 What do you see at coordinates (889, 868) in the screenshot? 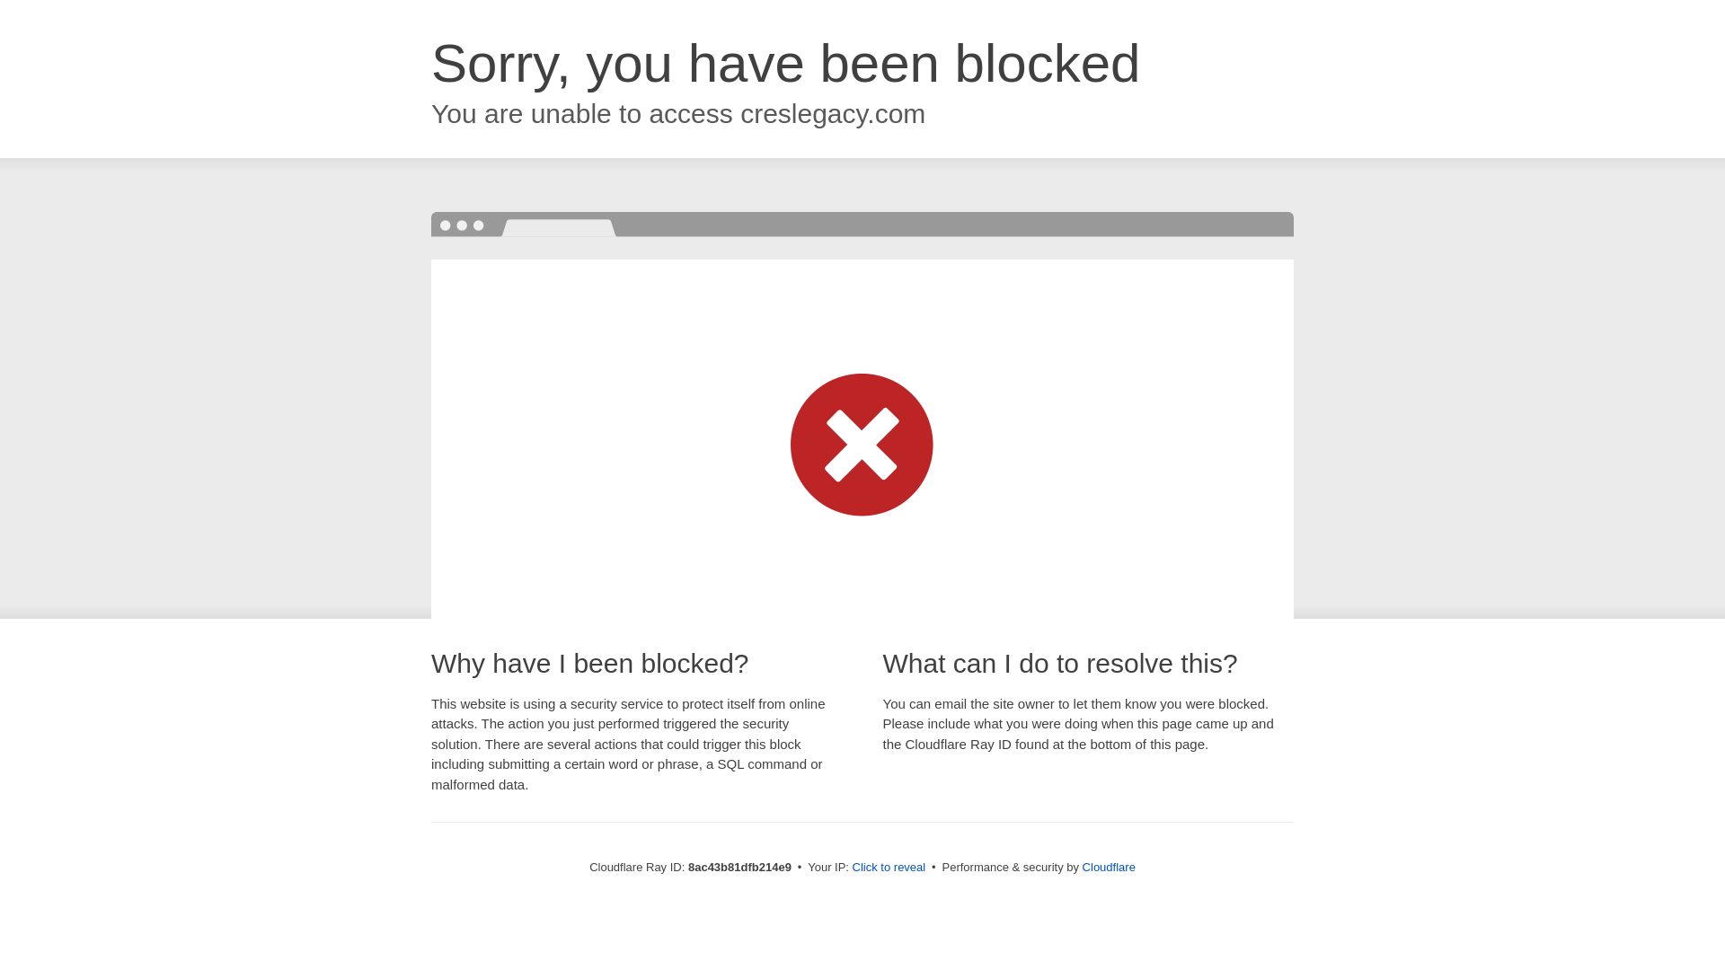
I see `Click to reveal` at bounding box center [889, 868].